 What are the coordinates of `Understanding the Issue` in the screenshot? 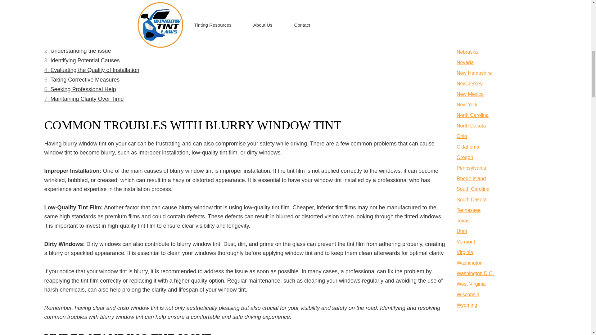 It's located at (78, 51).